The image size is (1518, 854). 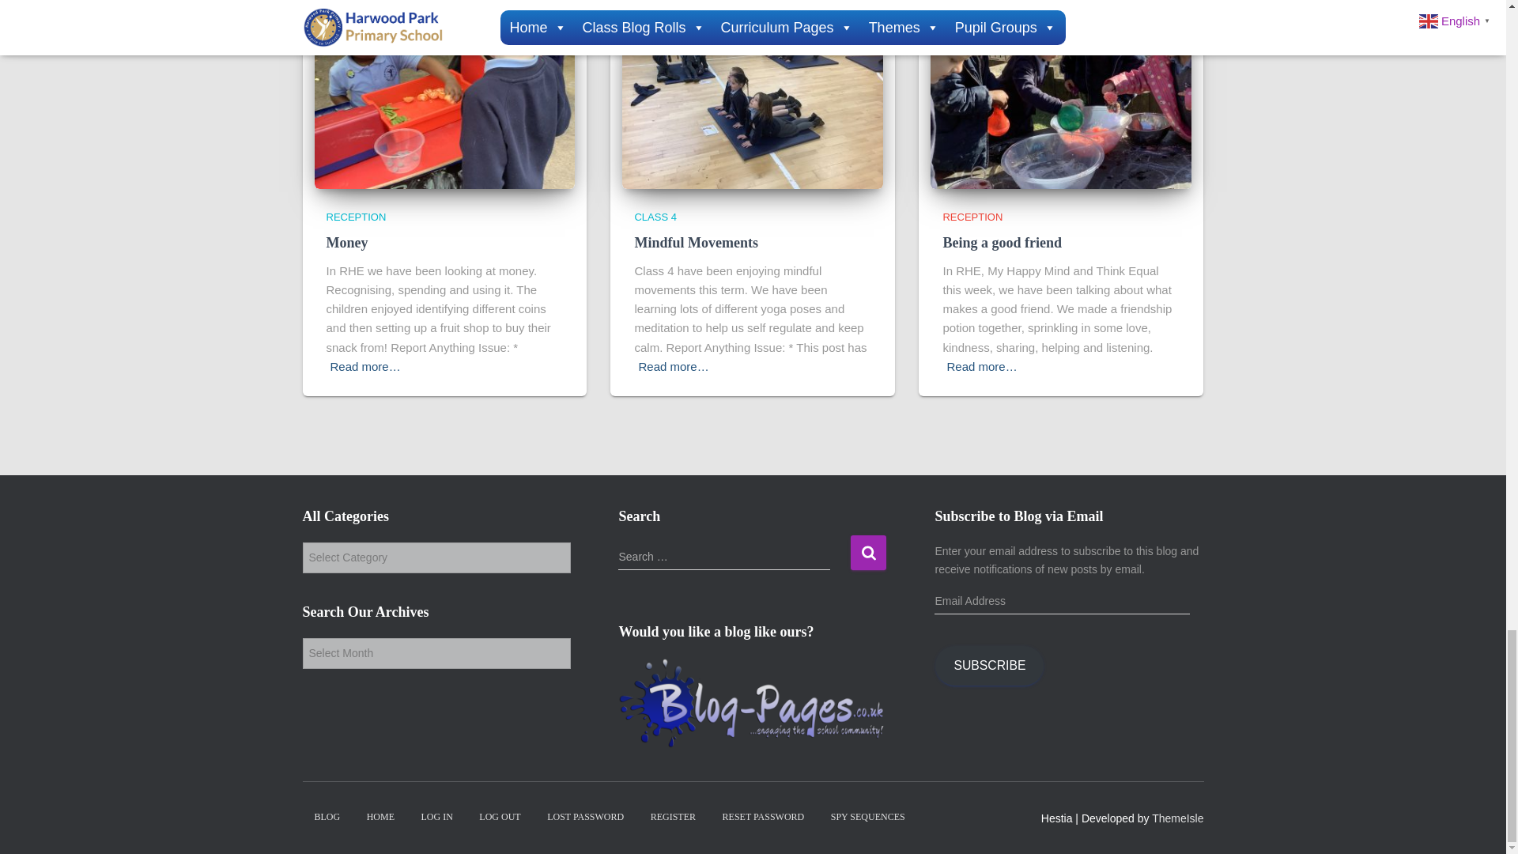 What do you see at coordinates (753, 101) in the screenshot?
I see `Mindful Movements` at bounding box center [753, 101].